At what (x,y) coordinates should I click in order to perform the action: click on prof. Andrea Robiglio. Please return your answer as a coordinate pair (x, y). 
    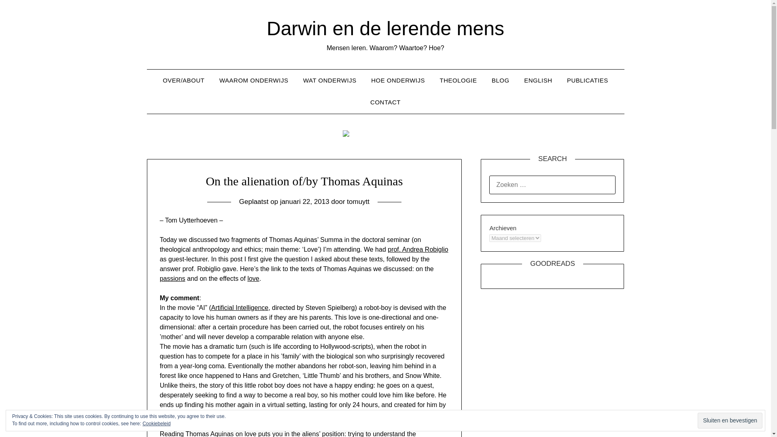
    Looking at the image, I should click on (418, 249).